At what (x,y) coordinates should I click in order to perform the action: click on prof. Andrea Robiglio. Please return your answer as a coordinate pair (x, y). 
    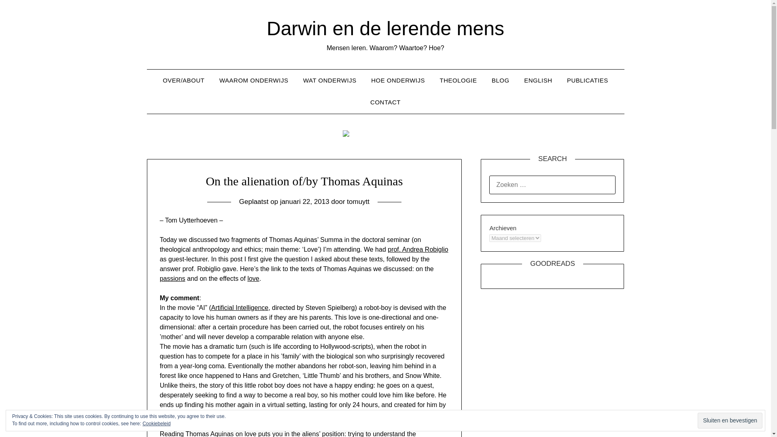
    Looking at the image, I should click on (418, 249).